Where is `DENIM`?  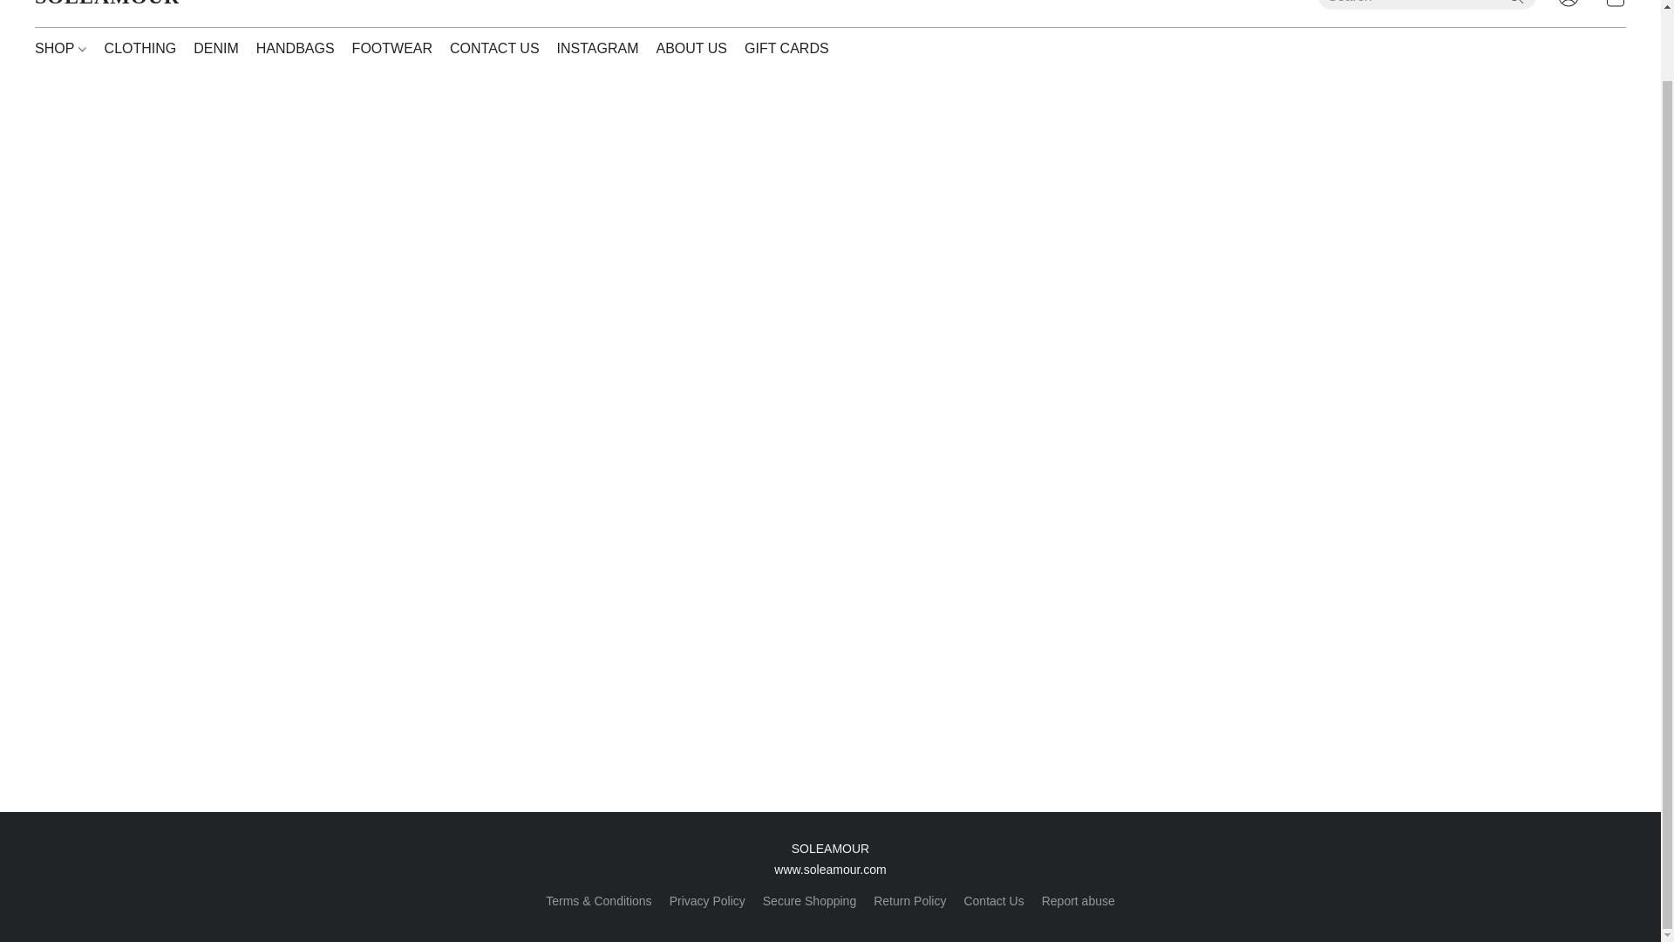
DENIM is located at coordinates (216, 48).